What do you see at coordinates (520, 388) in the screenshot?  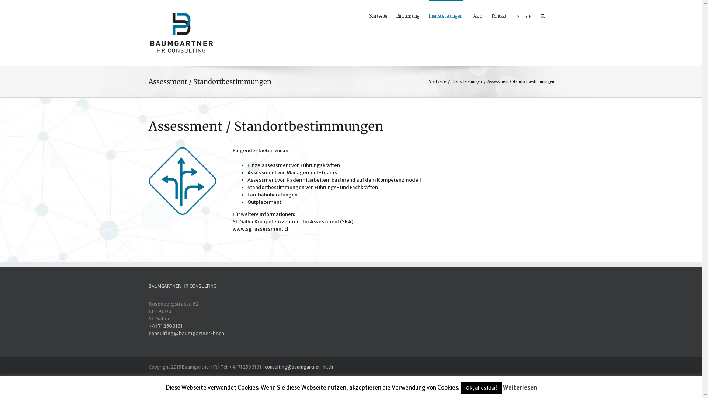 I see `Weiterlesen` at bounding box center [520, 388].